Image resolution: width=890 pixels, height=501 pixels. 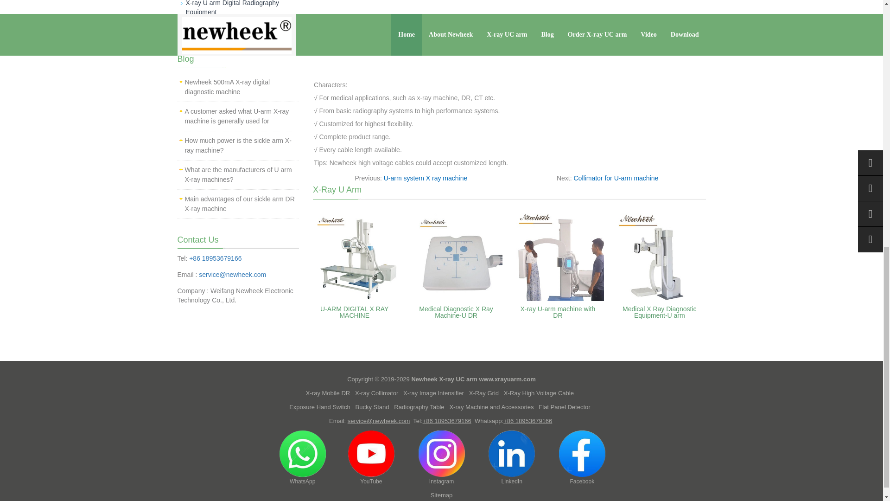 What do you see at coordinates (616, 178) in the screenshot?
I see `Collimator for U-arm machine` at bounding box center [616, 178].